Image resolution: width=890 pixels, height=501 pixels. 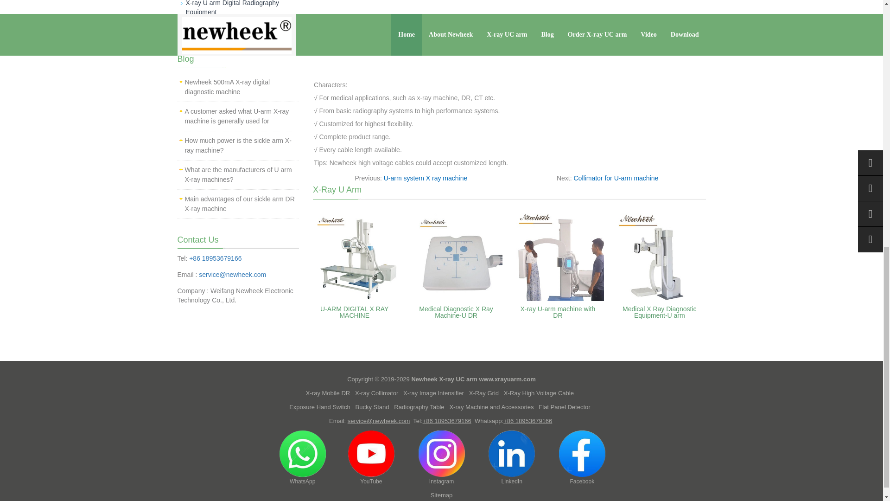 What do you see at coordinates (616, 178) in the screenshot?
I see `Collimator for U-arm machine` at bounding box center [616, 178].